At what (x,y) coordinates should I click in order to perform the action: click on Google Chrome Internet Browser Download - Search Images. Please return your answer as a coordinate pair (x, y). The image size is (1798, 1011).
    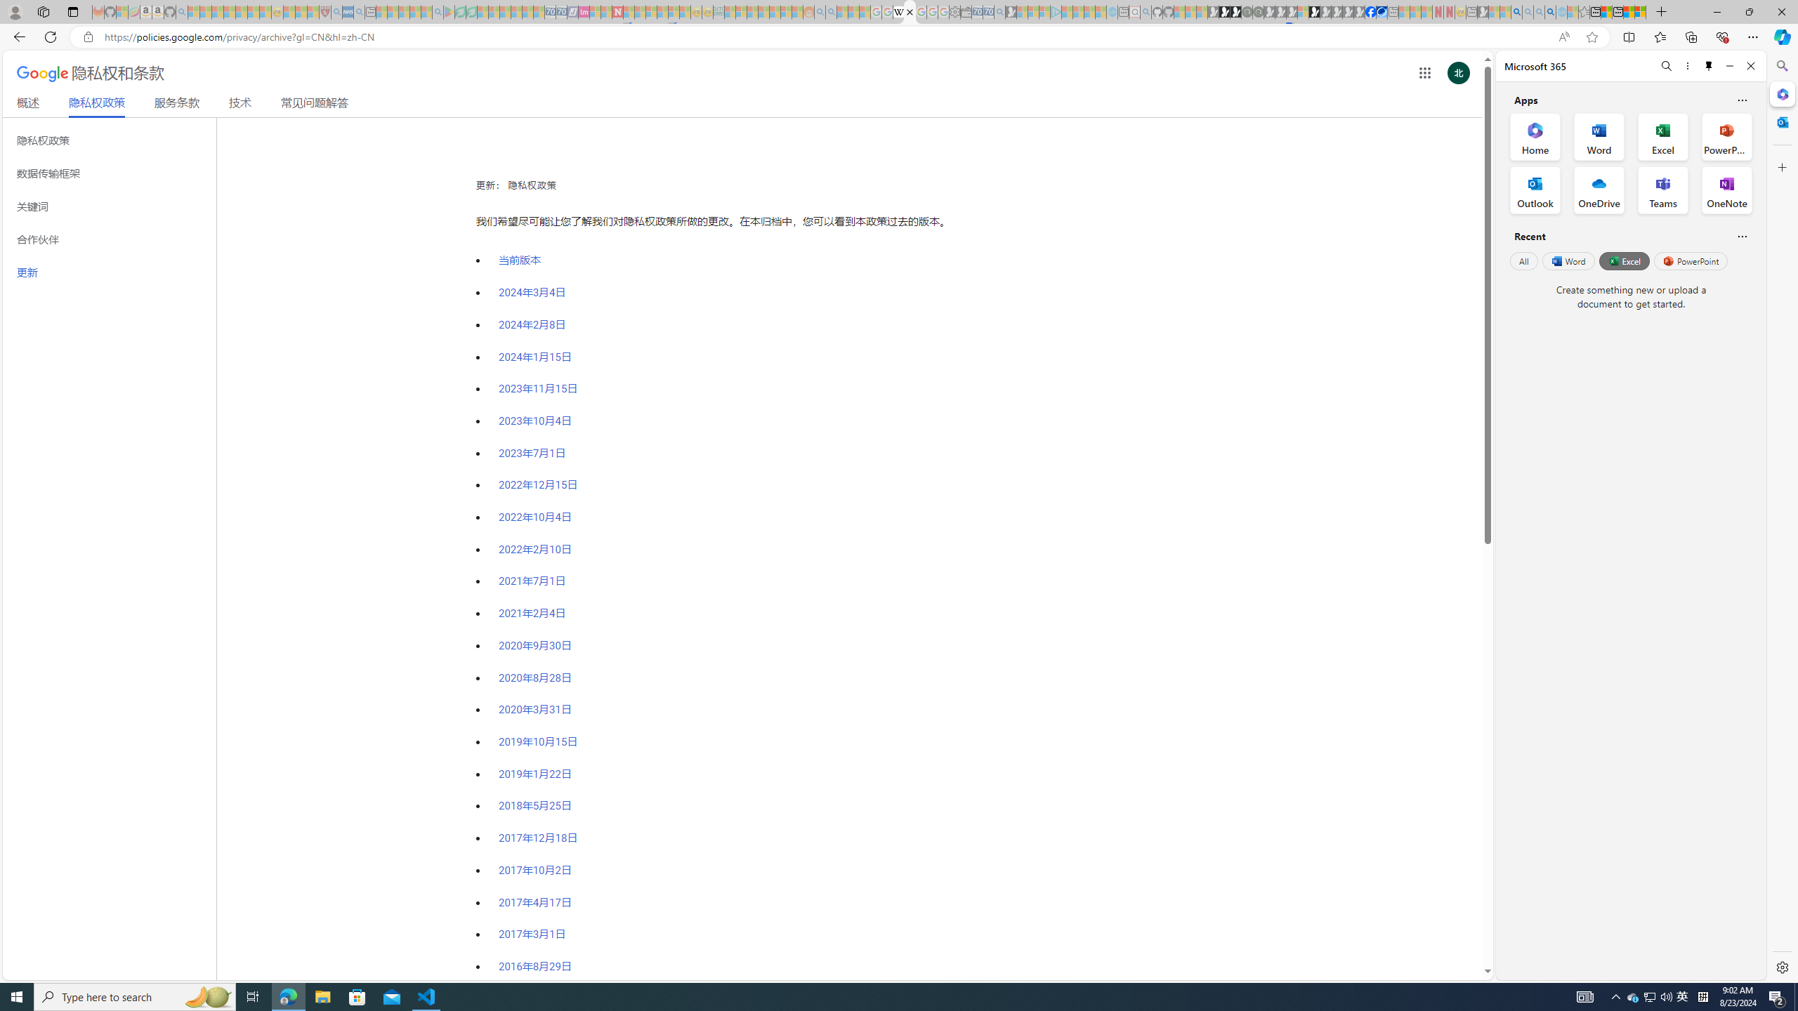
    Looking at the image, I should click on (1551, 12).